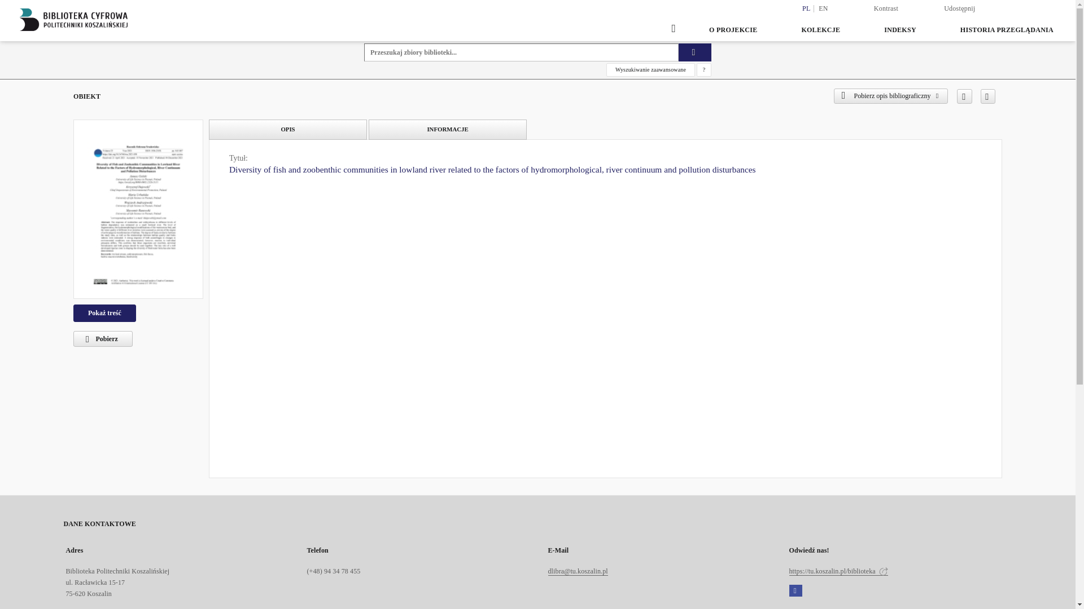 The width and height of the screenshot is (1084, 609). I want to click on KOLEKCJE, so click(820, 29).